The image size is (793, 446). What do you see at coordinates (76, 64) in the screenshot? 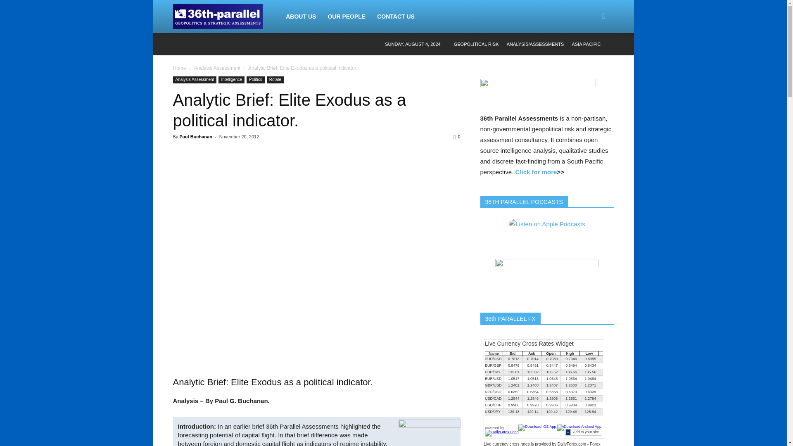
I see `Mission Statement` at bounding box center [76, 64].